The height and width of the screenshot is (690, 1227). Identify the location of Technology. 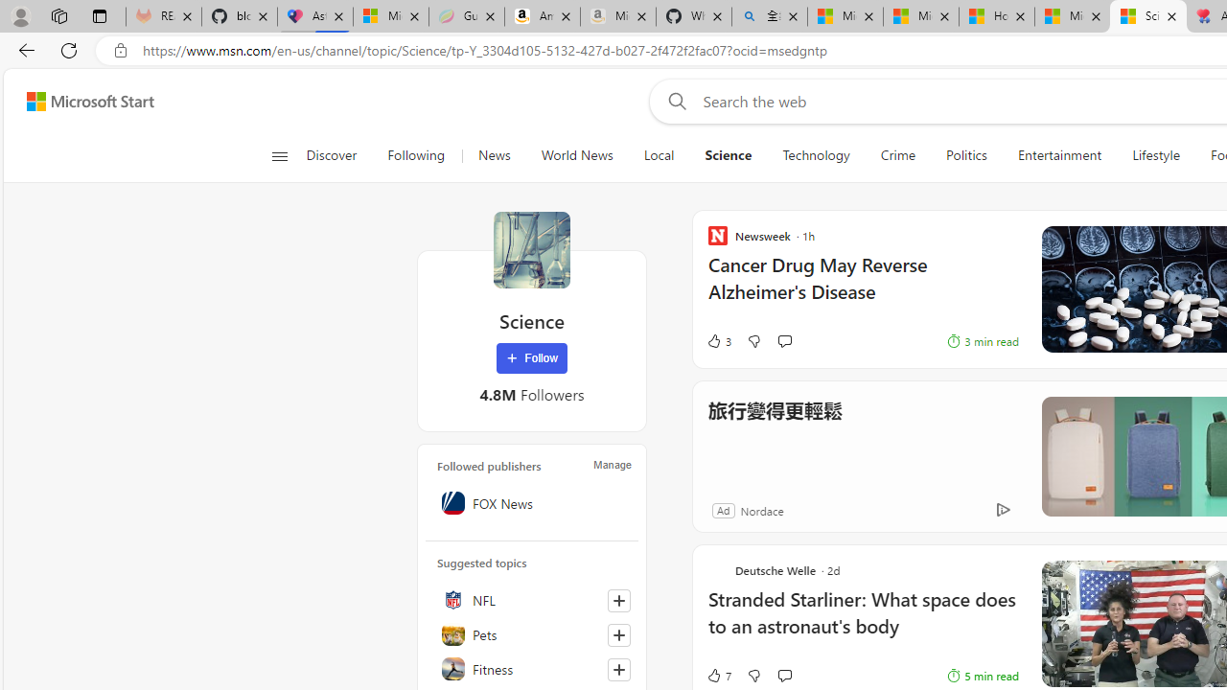
(816, 155).